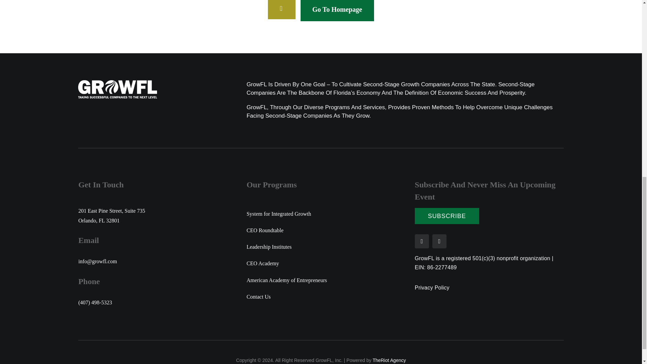 The height and width of the screenshot is (364, 647). What do you see at coordinates (321, 280) in the screenshot?
I see `American Academy of Entrepreneurs` at bounding box center [321, 280].